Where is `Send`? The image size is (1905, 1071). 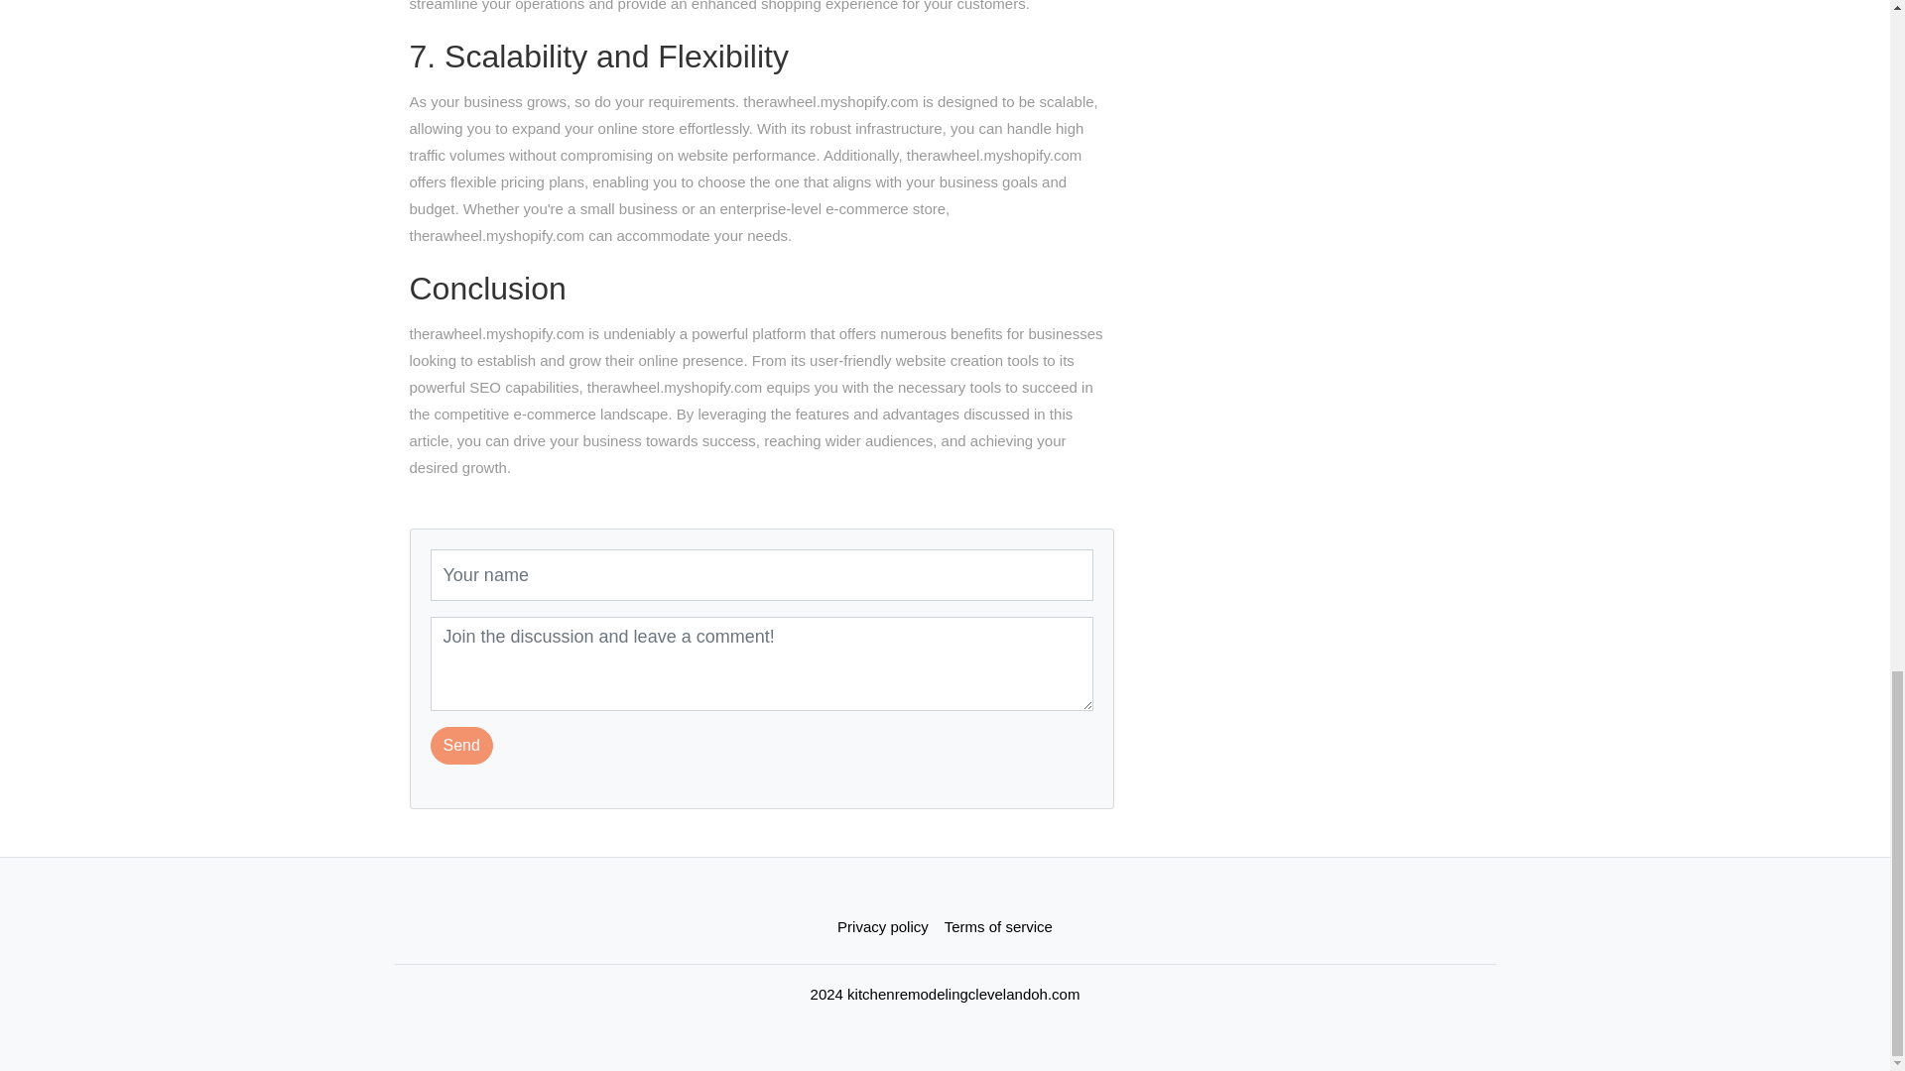
Send is located at coordinates (461, 746).